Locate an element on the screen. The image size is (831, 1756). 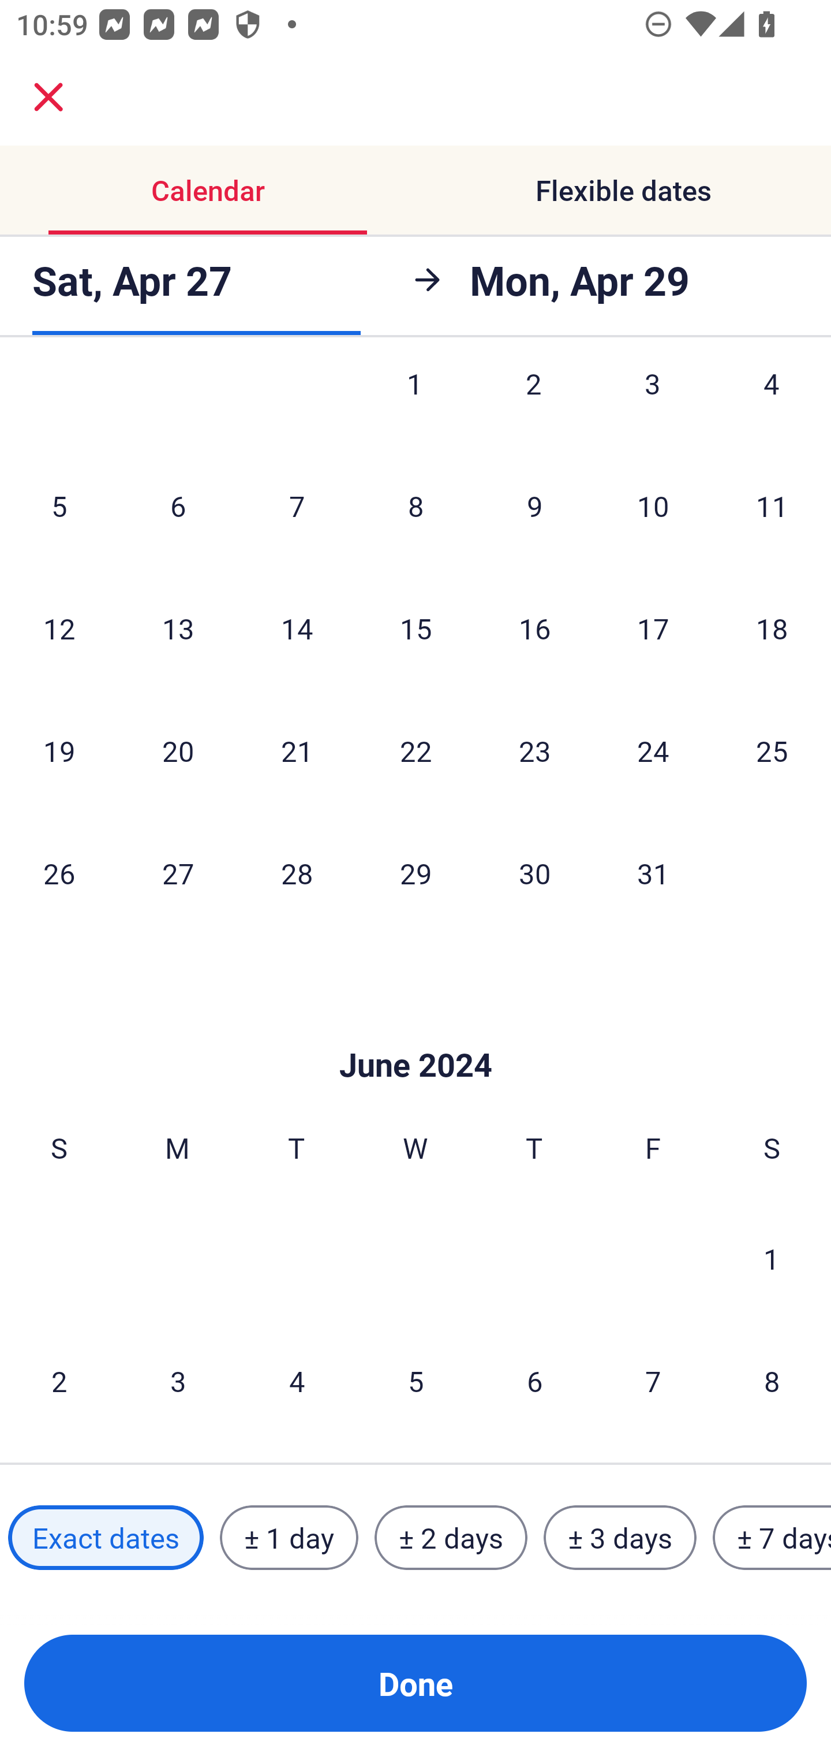
29 Wednesday, May 29, 2024 is located at coordinates (415, 872).